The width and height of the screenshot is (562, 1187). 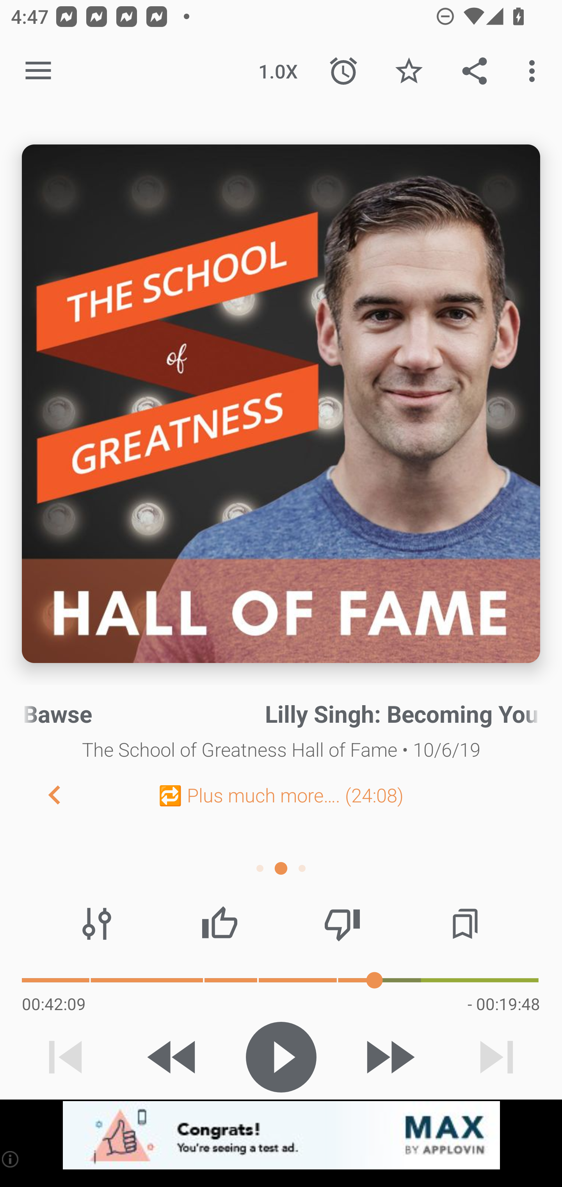 What do you see at coordinates (281, 795) in the screenshot?
I see `🔁 Plus much more…. (24:08)` at bounding box center [281, 795].